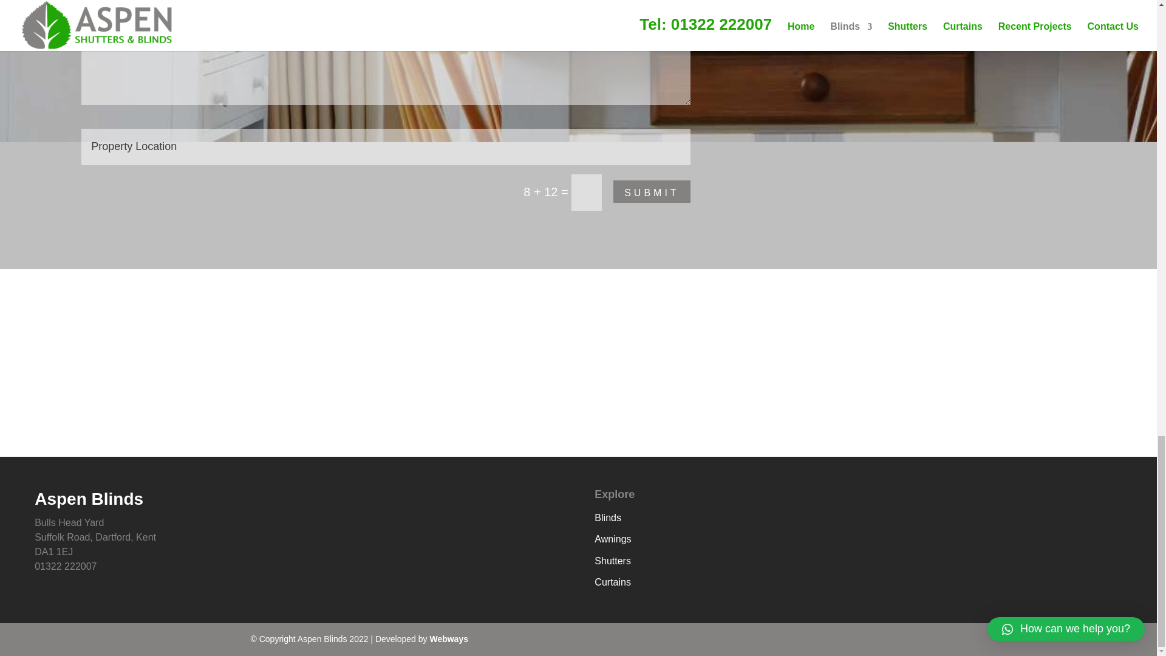 The height and width of the screenshot is (656, 1166). I want to click on SUBMIT, so click(651, 191).